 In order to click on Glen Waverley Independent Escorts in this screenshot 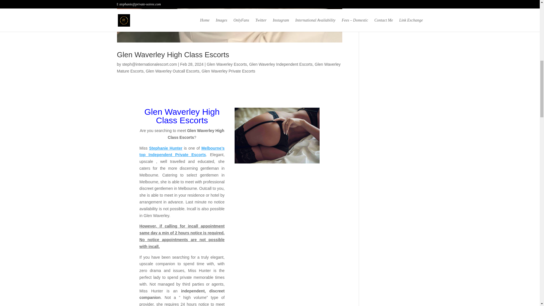, I will do `click(280, 64)`.